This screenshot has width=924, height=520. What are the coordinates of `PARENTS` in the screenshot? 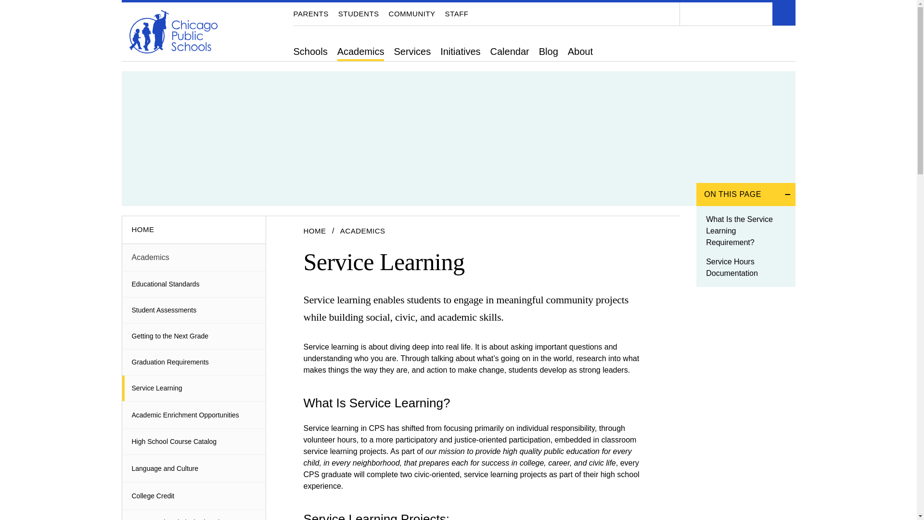 It's located at (311, 13).